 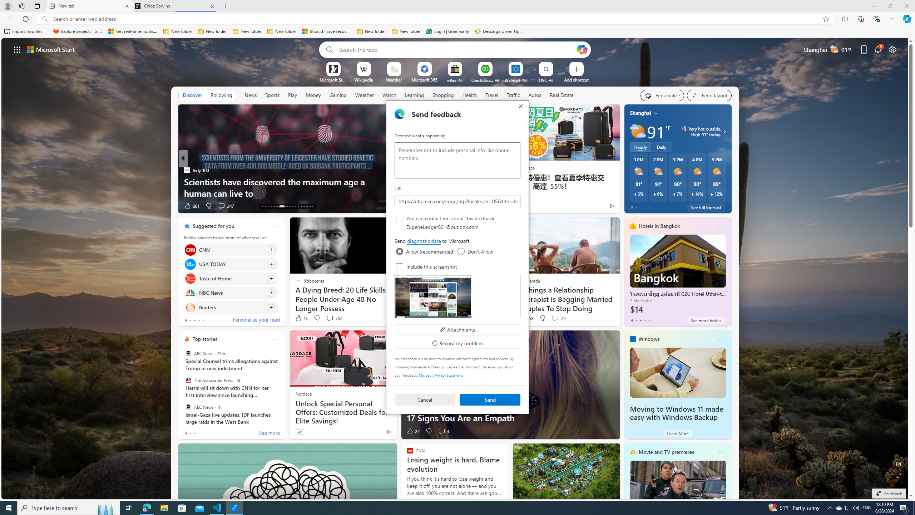 What do you see at coordinates (327, 31) in the screenshot?
I see `Should I save recovered Word documents? - Microsoft Support` at bounding box center [327, 31].